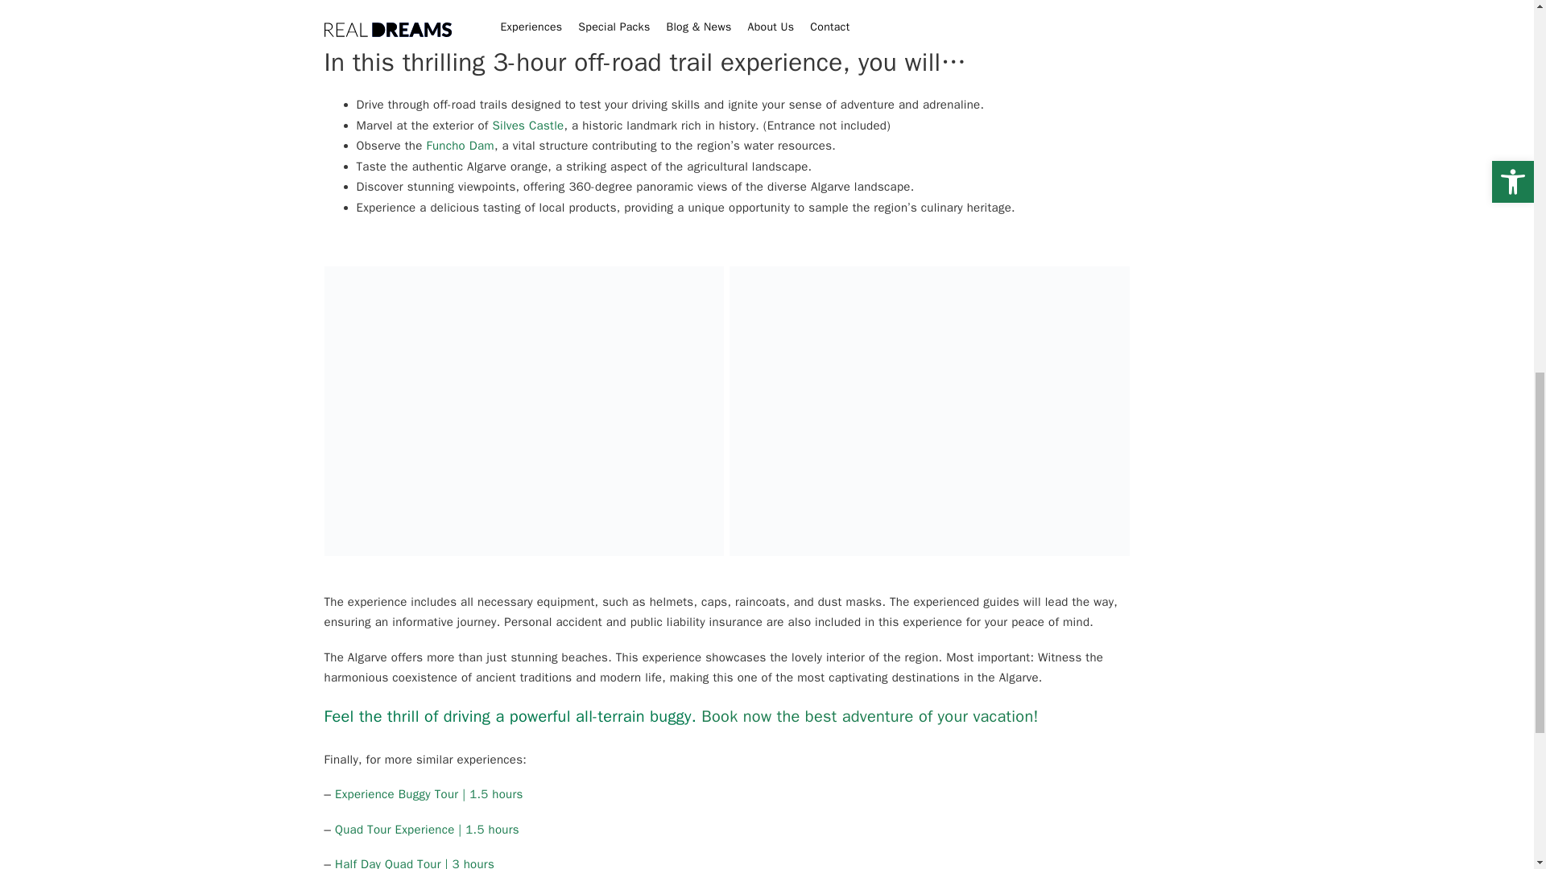 This screenshot has height=869, width=1546. Describe the element at coordinates (461, 145) in the screenshot. I see `Funcho Dam` at that location.